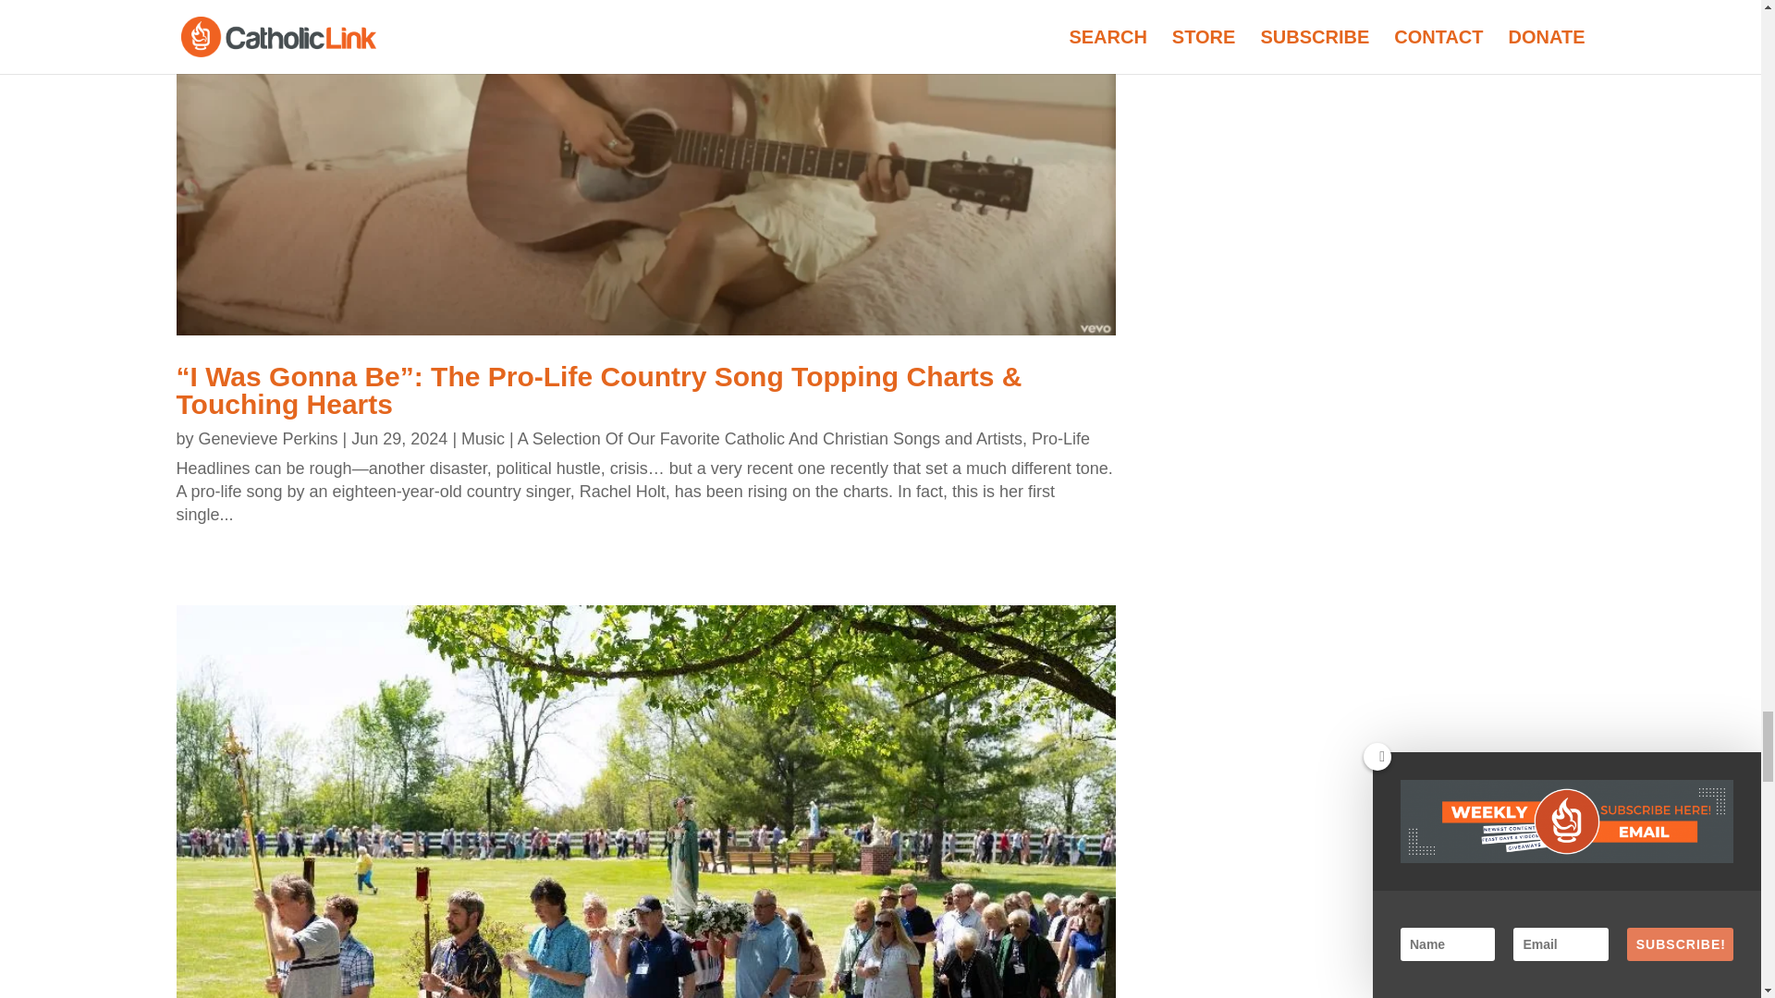  I want to click on Posts by Genevieve Perkins, so click(268, 438).